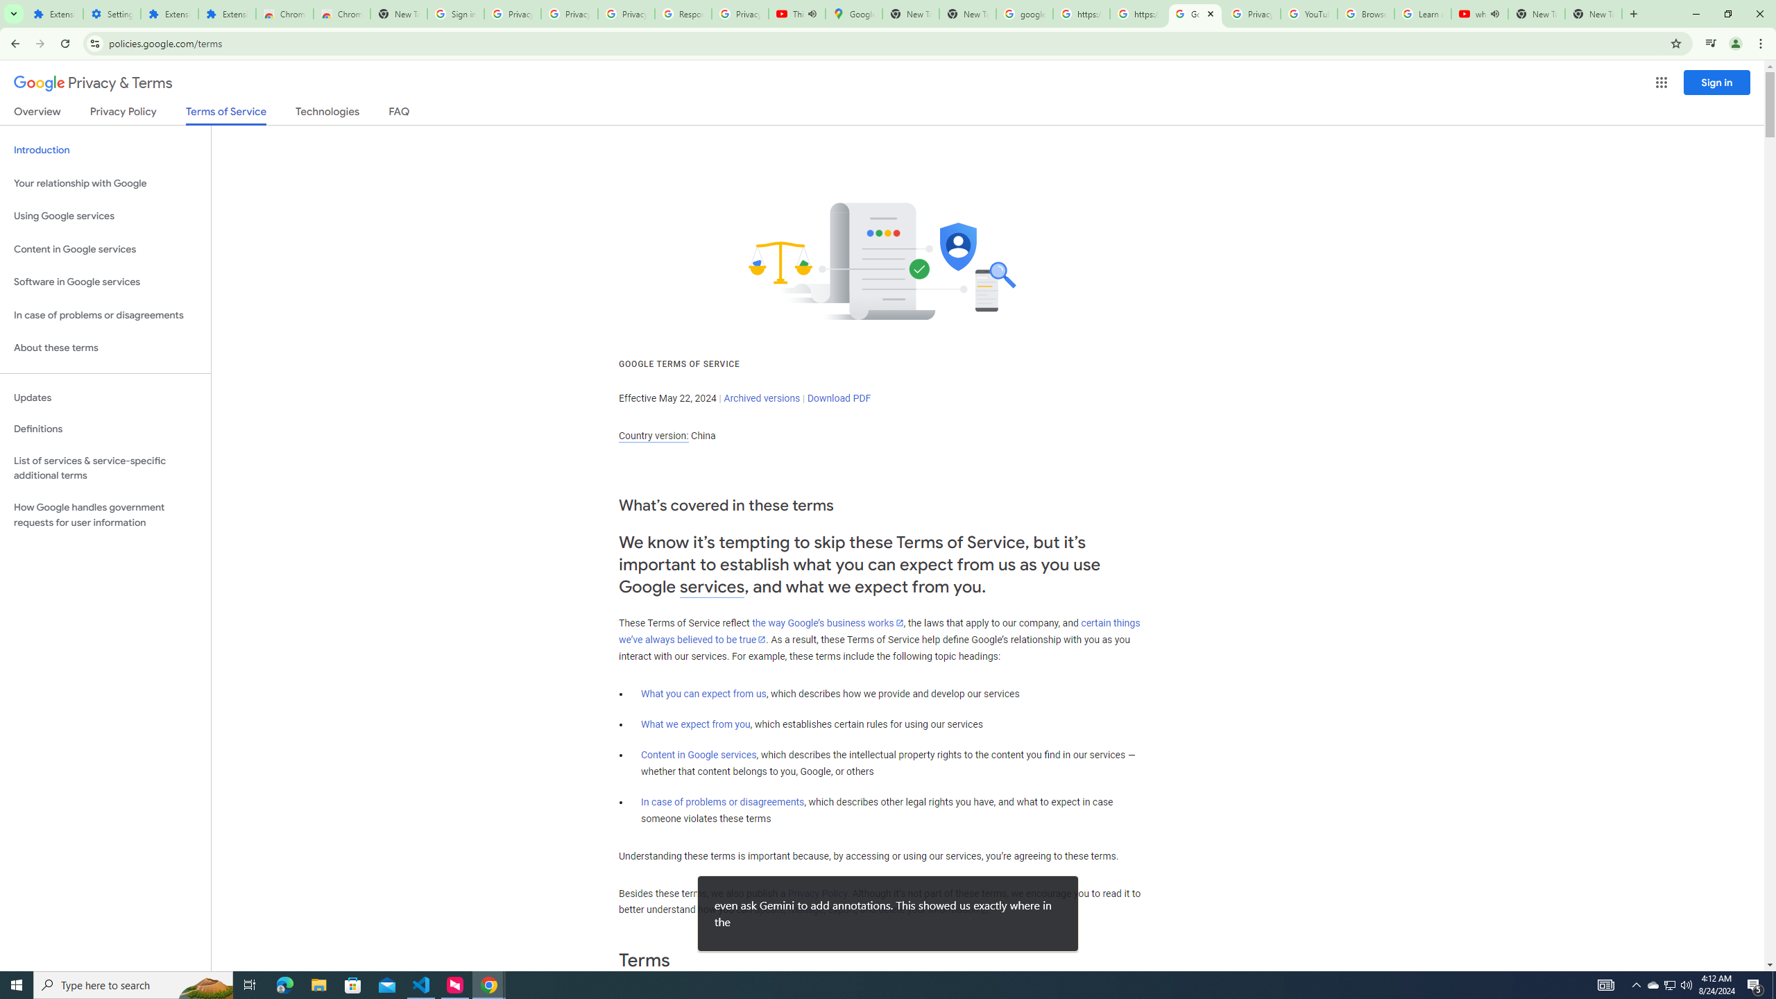 This screenshot has height=999, width=1776. What do you see at coordinates (762, 398) in the screenshot?
I see `Archived versions` at bounding box center [762, 398].